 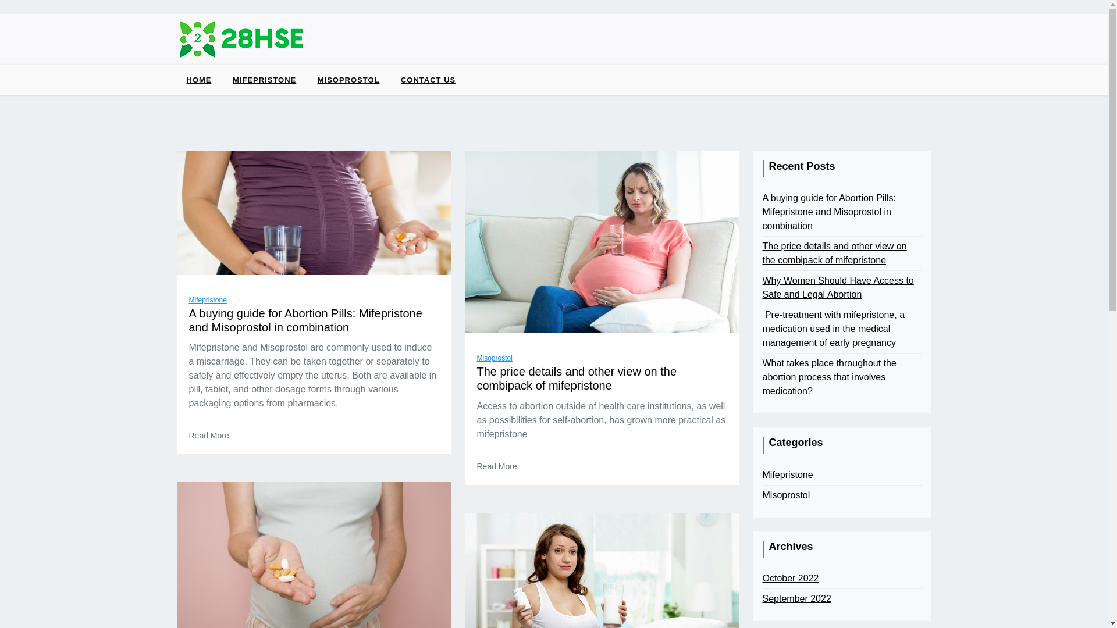 What do you see at coordinates (264, 80) in the screenshot?
I see `MIFEPRISTONE` at bounding box center [264, 80].